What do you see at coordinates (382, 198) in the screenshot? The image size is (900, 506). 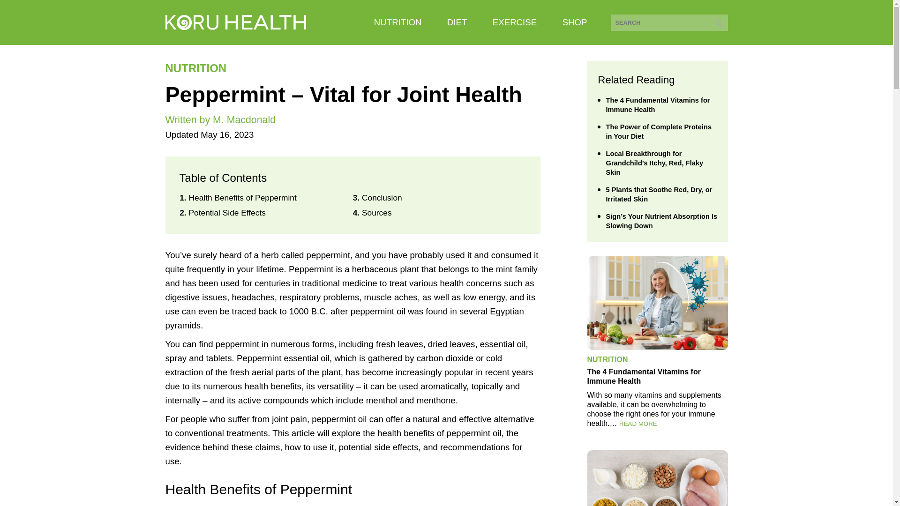 I see `Conclusion` at bounding box center [382, 198].